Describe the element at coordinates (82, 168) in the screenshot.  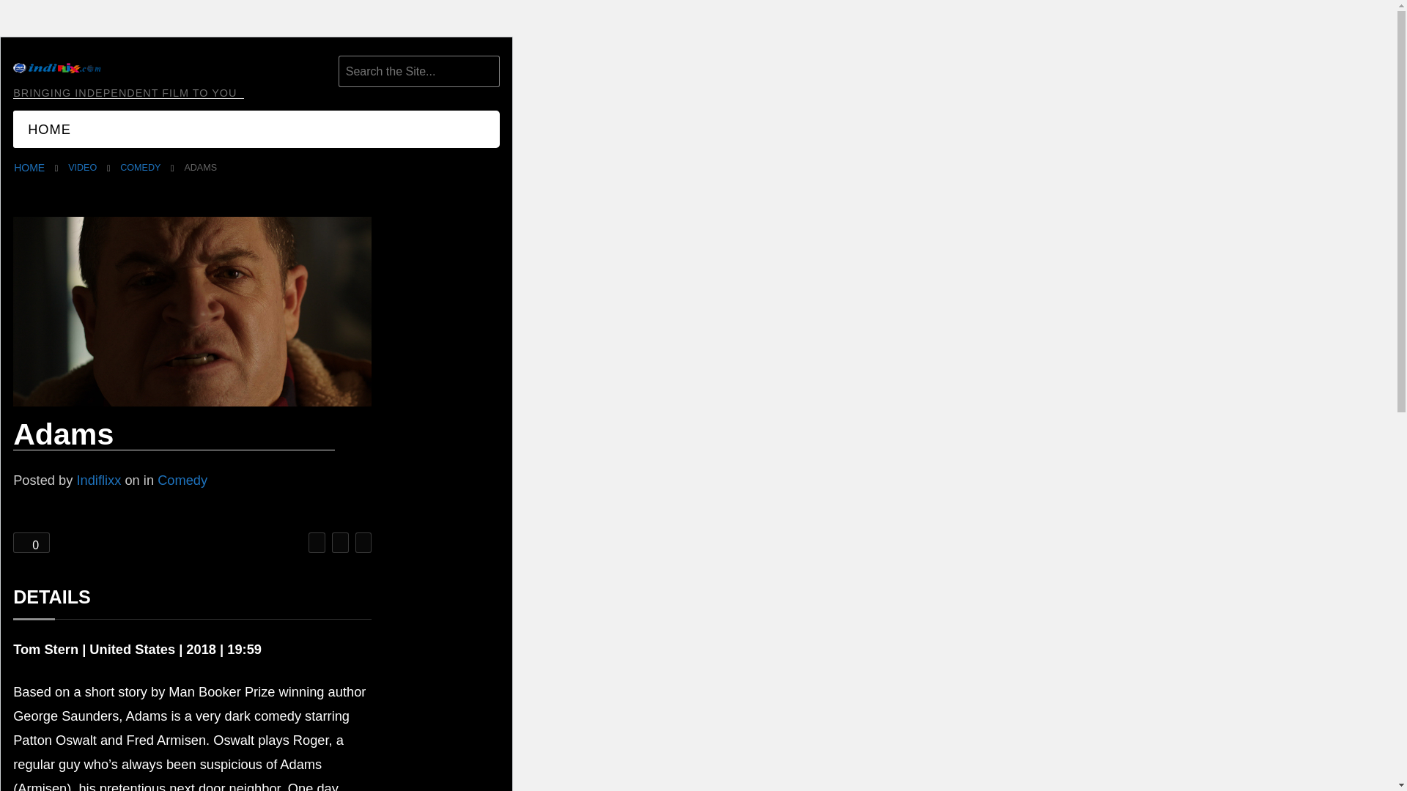
I see `Video` at that location.